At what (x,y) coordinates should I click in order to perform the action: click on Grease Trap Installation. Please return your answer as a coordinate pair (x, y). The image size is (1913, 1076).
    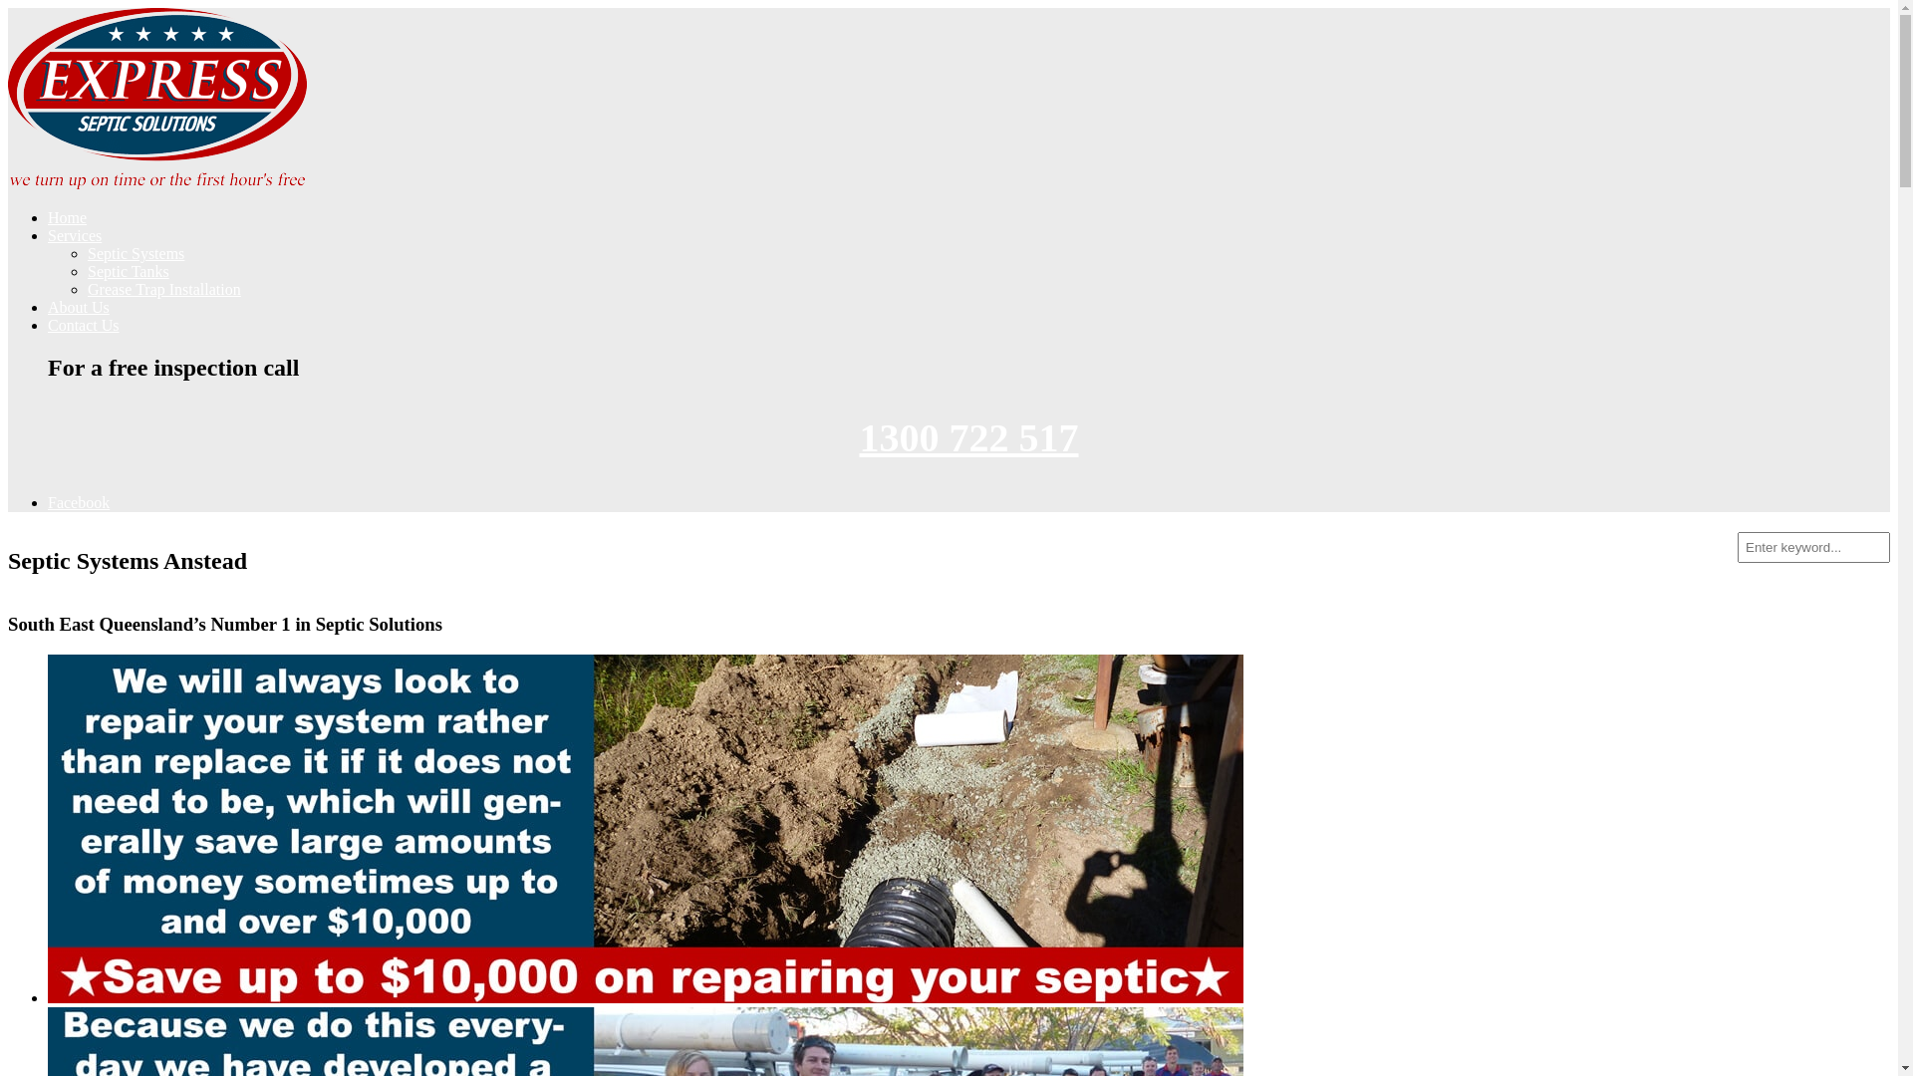
    Looking at the image, I should click on (164, 289).